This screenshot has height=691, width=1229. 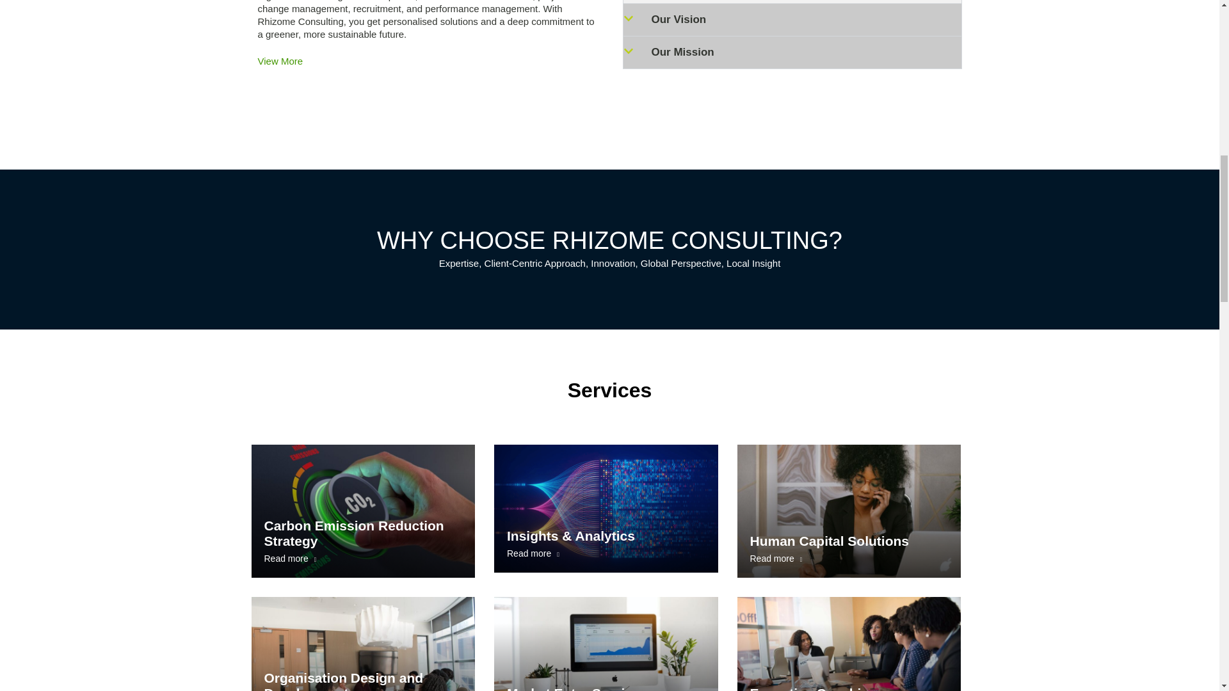 I want to click on pexels-photo-572056, so click(x=280, y=60).